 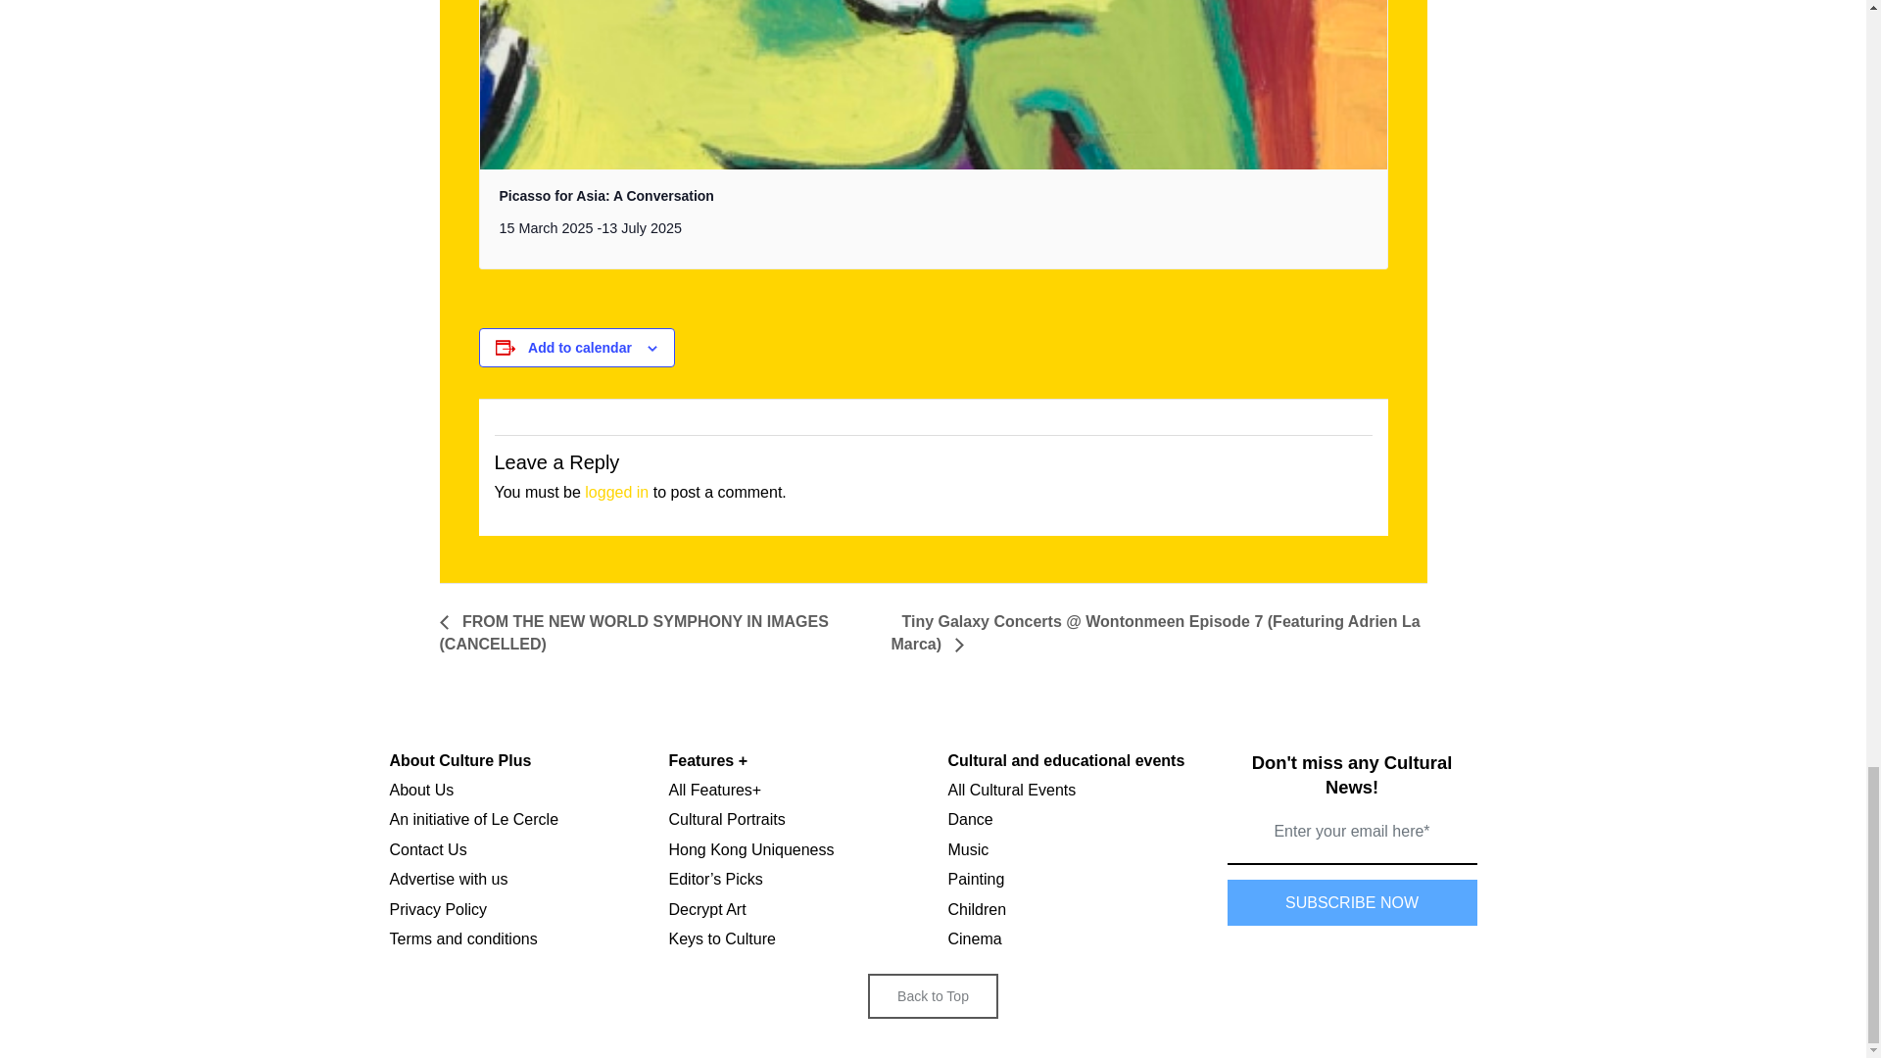 I want to click on Picasso for Asia: A Conversation, so click(x=607, y=196).